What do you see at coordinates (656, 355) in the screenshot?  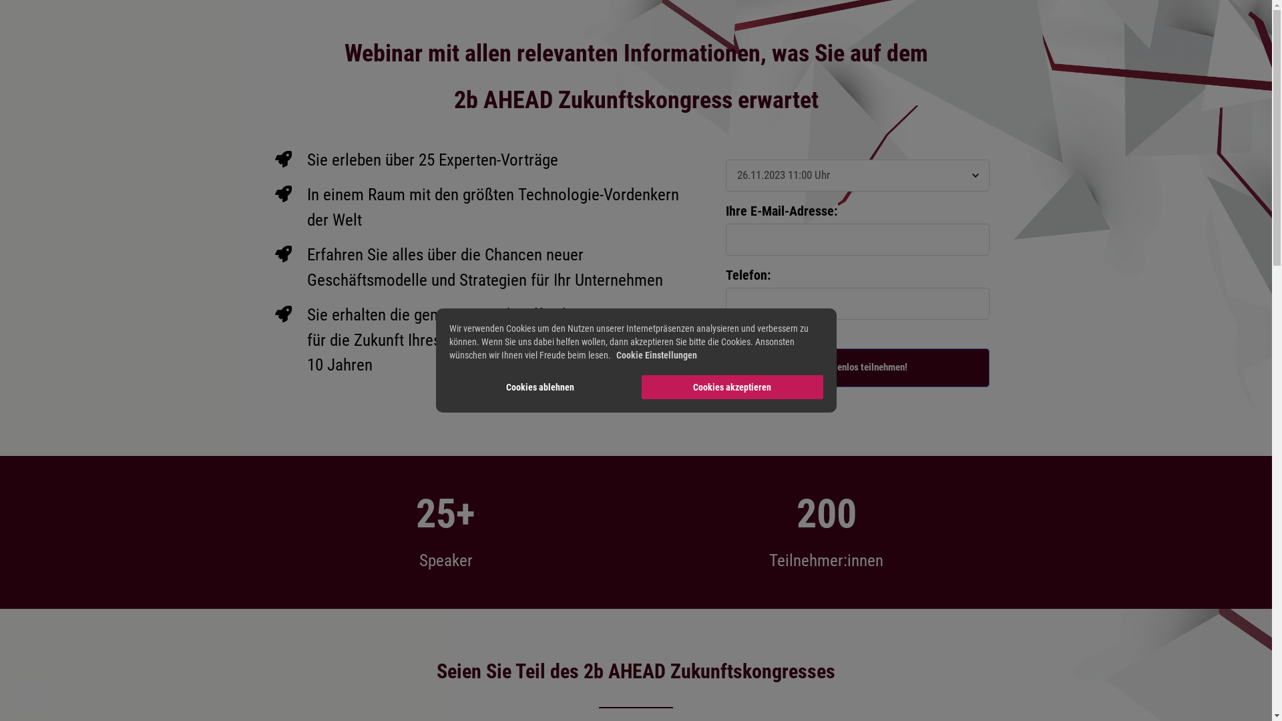 I see `Cookie Einstellungen` at bounding box center [656, 355].